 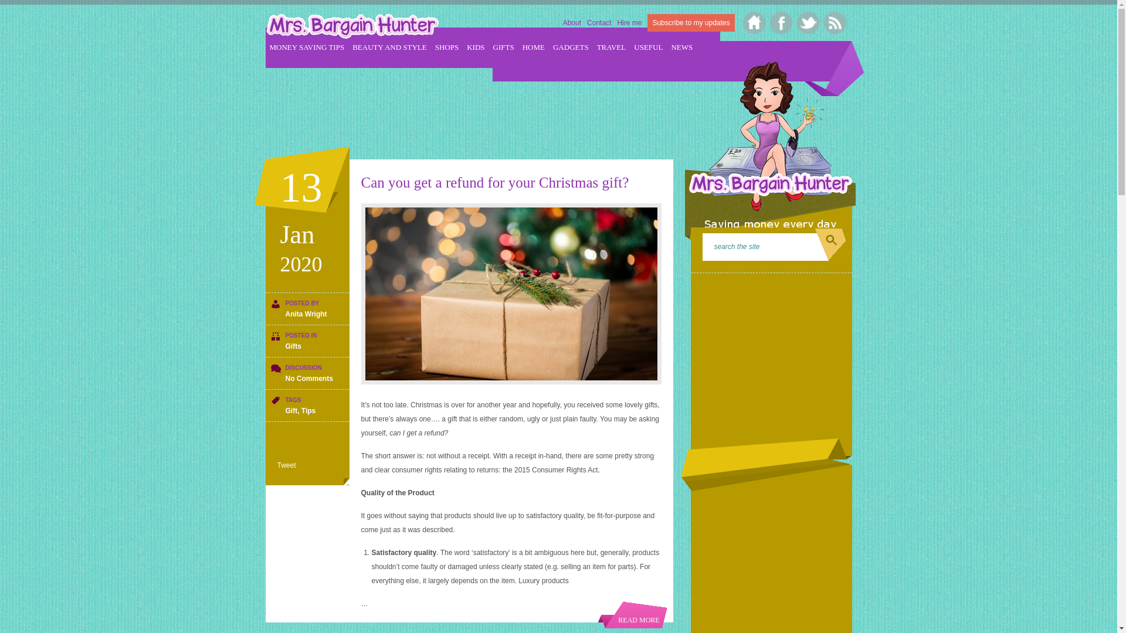 What do you see at coordinates (779, 21) in the screenshot?
I see `Facebook` at bounding box center [779, 21].